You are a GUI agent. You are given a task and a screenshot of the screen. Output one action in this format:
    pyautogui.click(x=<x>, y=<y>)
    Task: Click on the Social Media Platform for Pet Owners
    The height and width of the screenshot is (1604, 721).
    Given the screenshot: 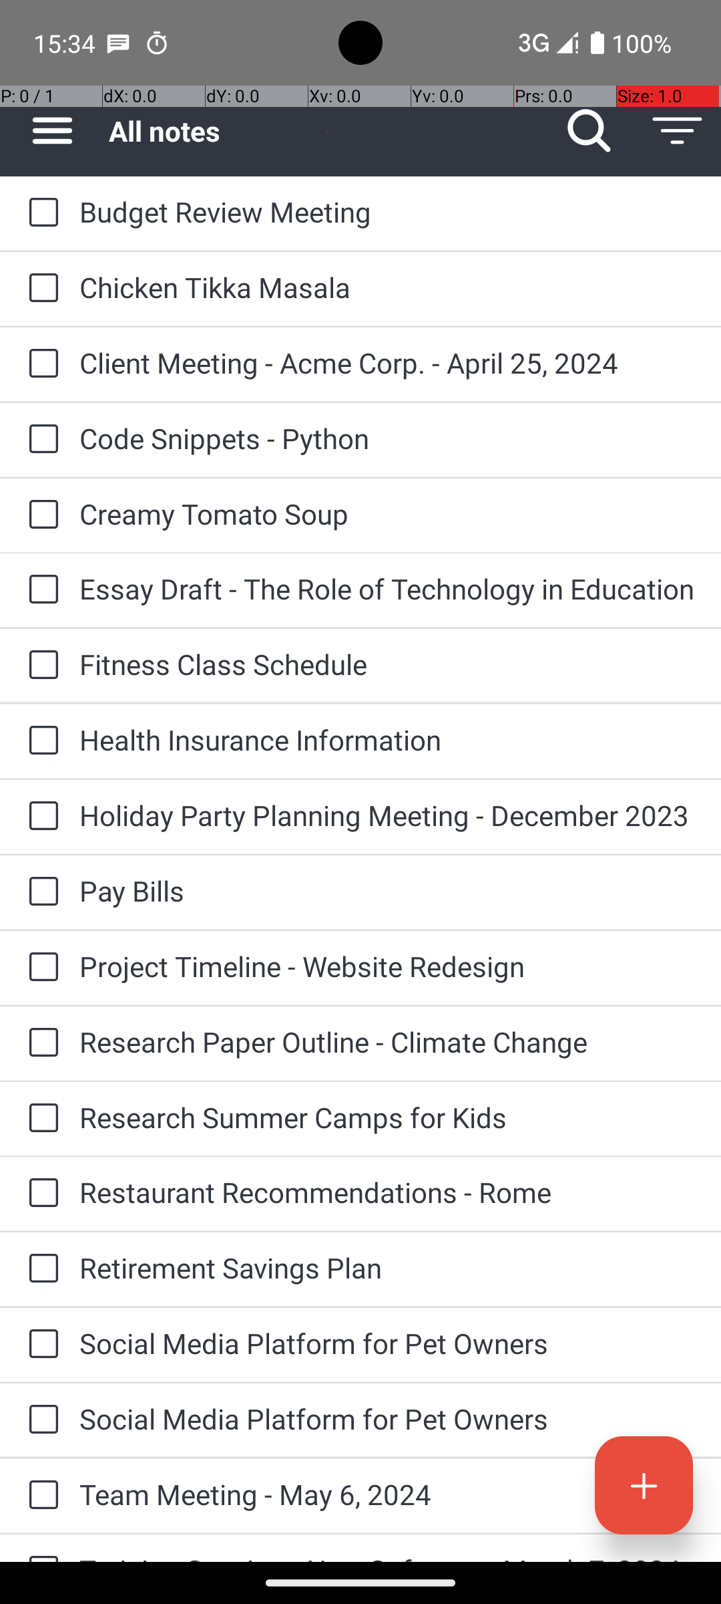 What is the action you would take?
    pyautogui.click(x=387, y=1343)
    